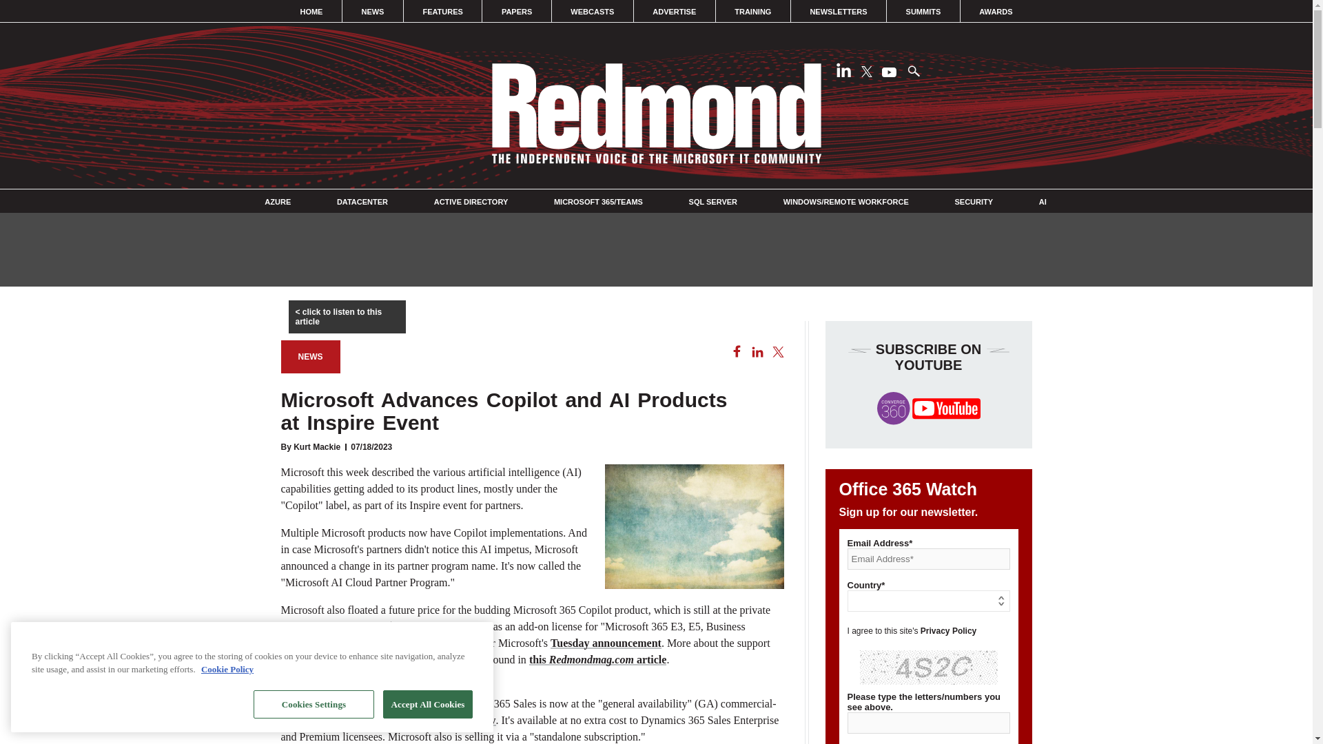  I want to click on FEATURES, so click(442, 11).